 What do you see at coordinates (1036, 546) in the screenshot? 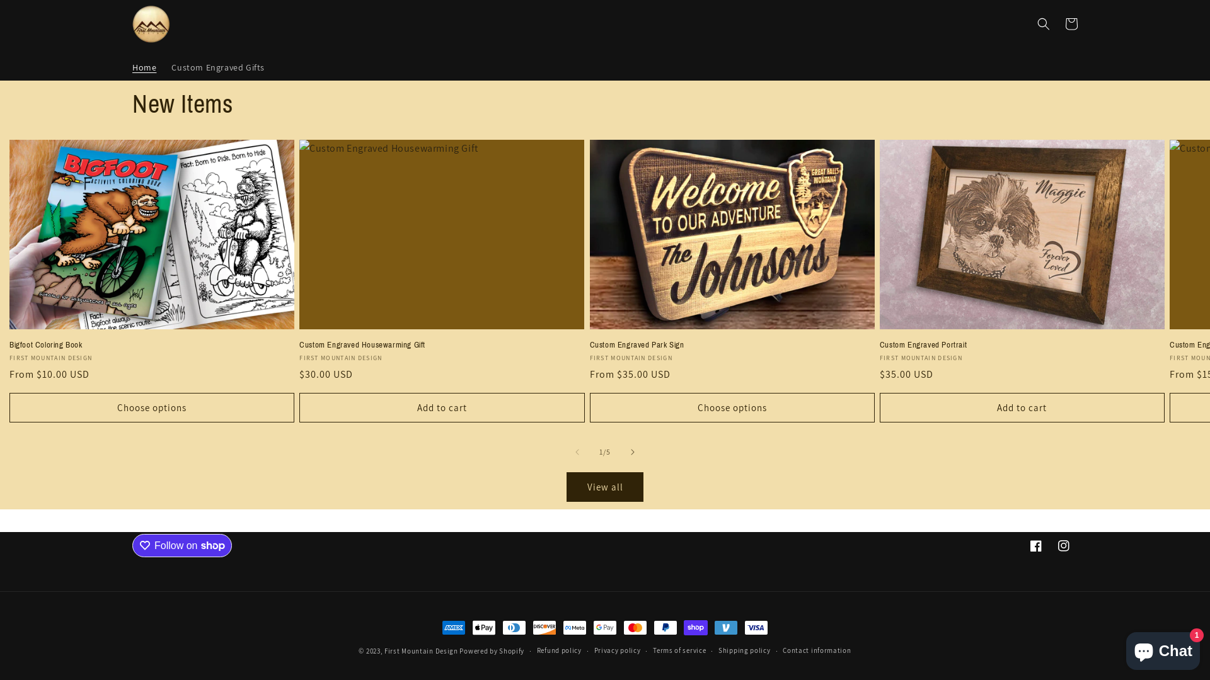
I see `Facebook` at bounding box center [1036, 546].